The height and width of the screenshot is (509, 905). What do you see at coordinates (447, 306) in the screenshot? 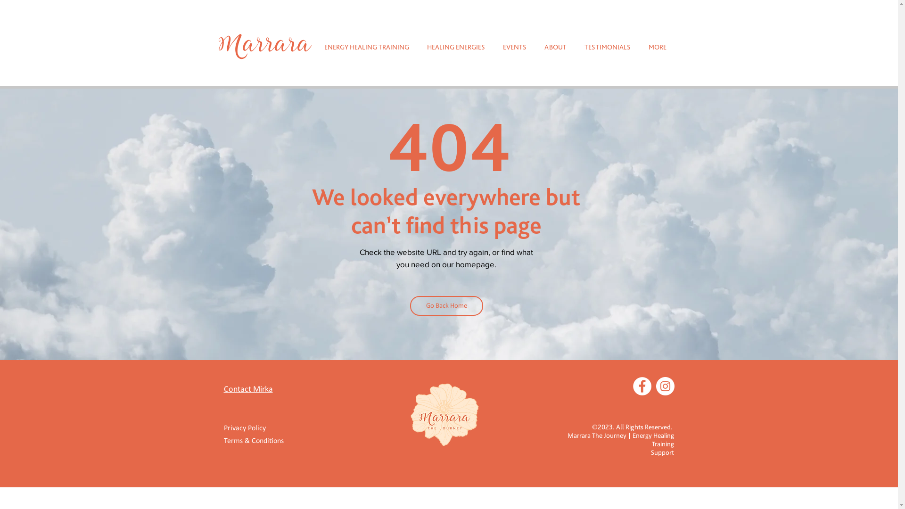
I see `Go Back Home` at bounding box center [447, 306].